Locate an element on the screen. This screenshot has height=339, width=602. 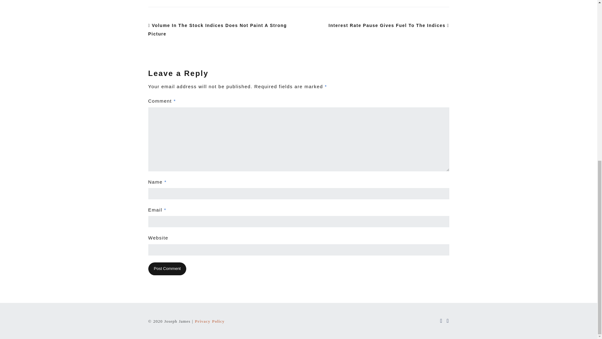
Privacy Policy is located at coordinates (209, 321).